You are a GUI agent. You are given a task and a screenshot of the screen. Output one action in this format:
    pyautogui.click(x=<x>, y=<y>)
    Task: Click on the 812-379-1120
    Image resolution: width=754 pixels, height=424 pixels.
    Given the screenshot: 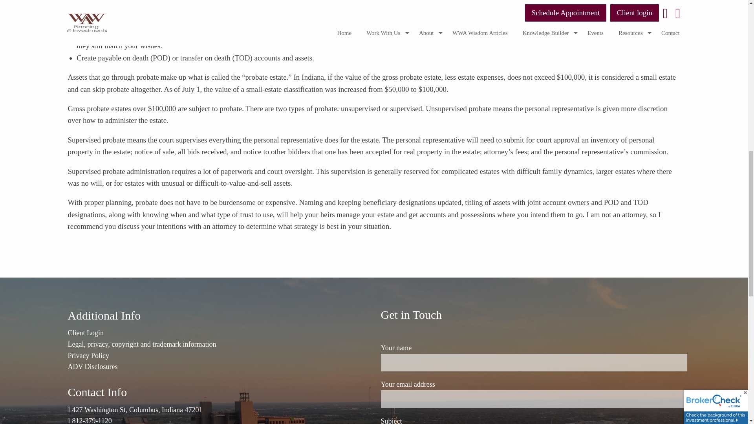 What is the action you would take?
    pyautogui.click(x=92, y=420)
    